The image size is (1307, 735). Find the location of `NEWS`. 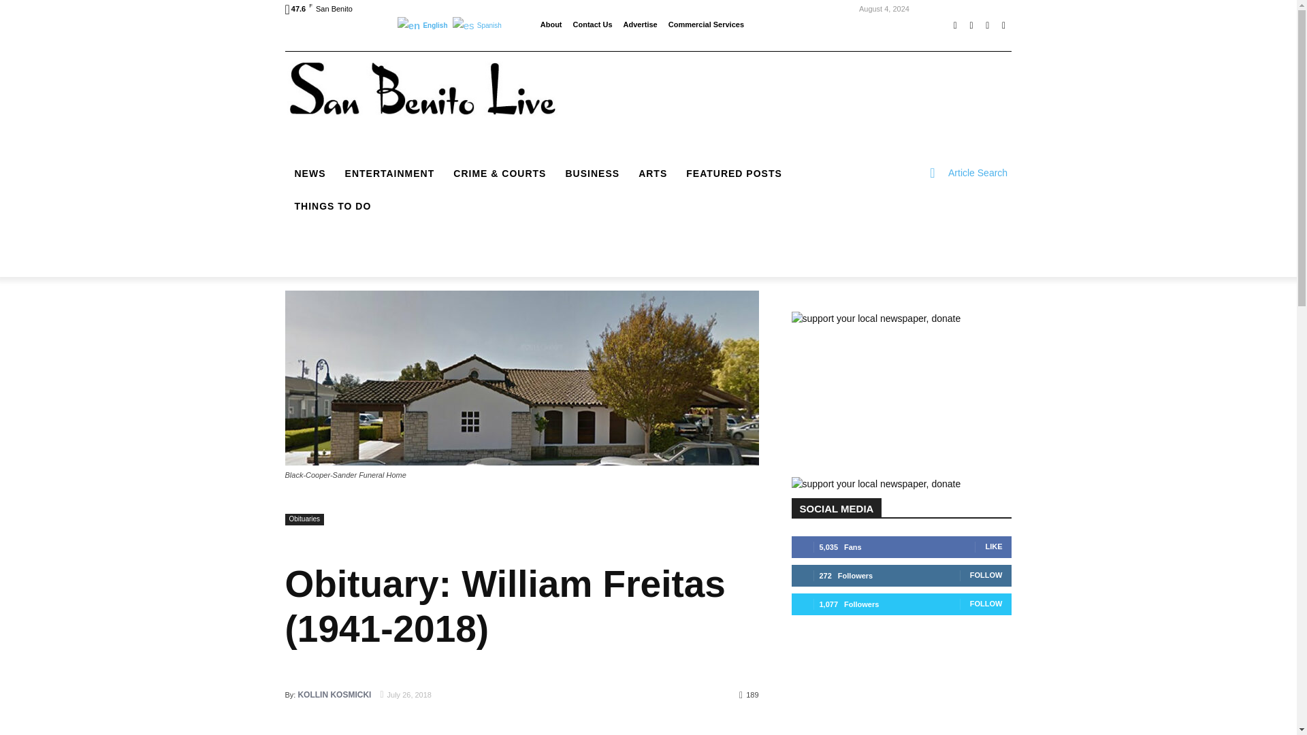

NEWS is located at coordinates (309, 173).